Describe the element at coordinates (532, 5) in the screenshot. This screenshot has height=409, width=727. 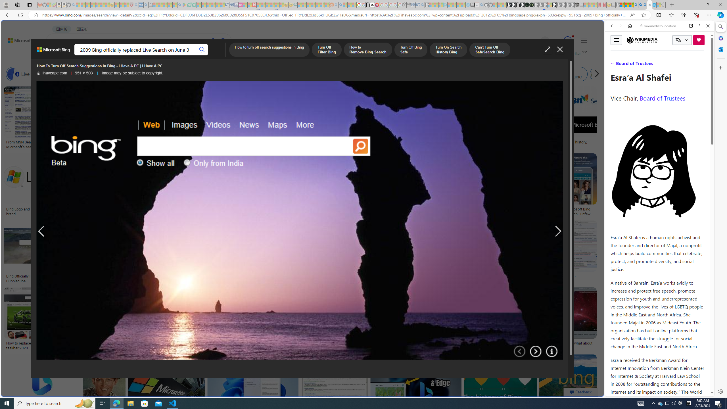
I see `Future Focus Report 2024` at that location.